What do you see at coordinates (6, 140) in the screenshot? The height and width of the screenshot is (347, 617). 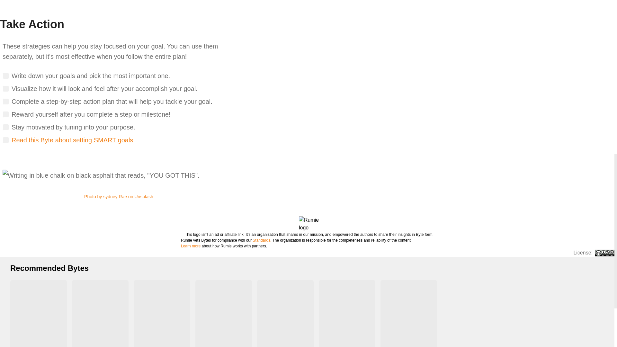 I see `on` at bounding box center [6, 140].